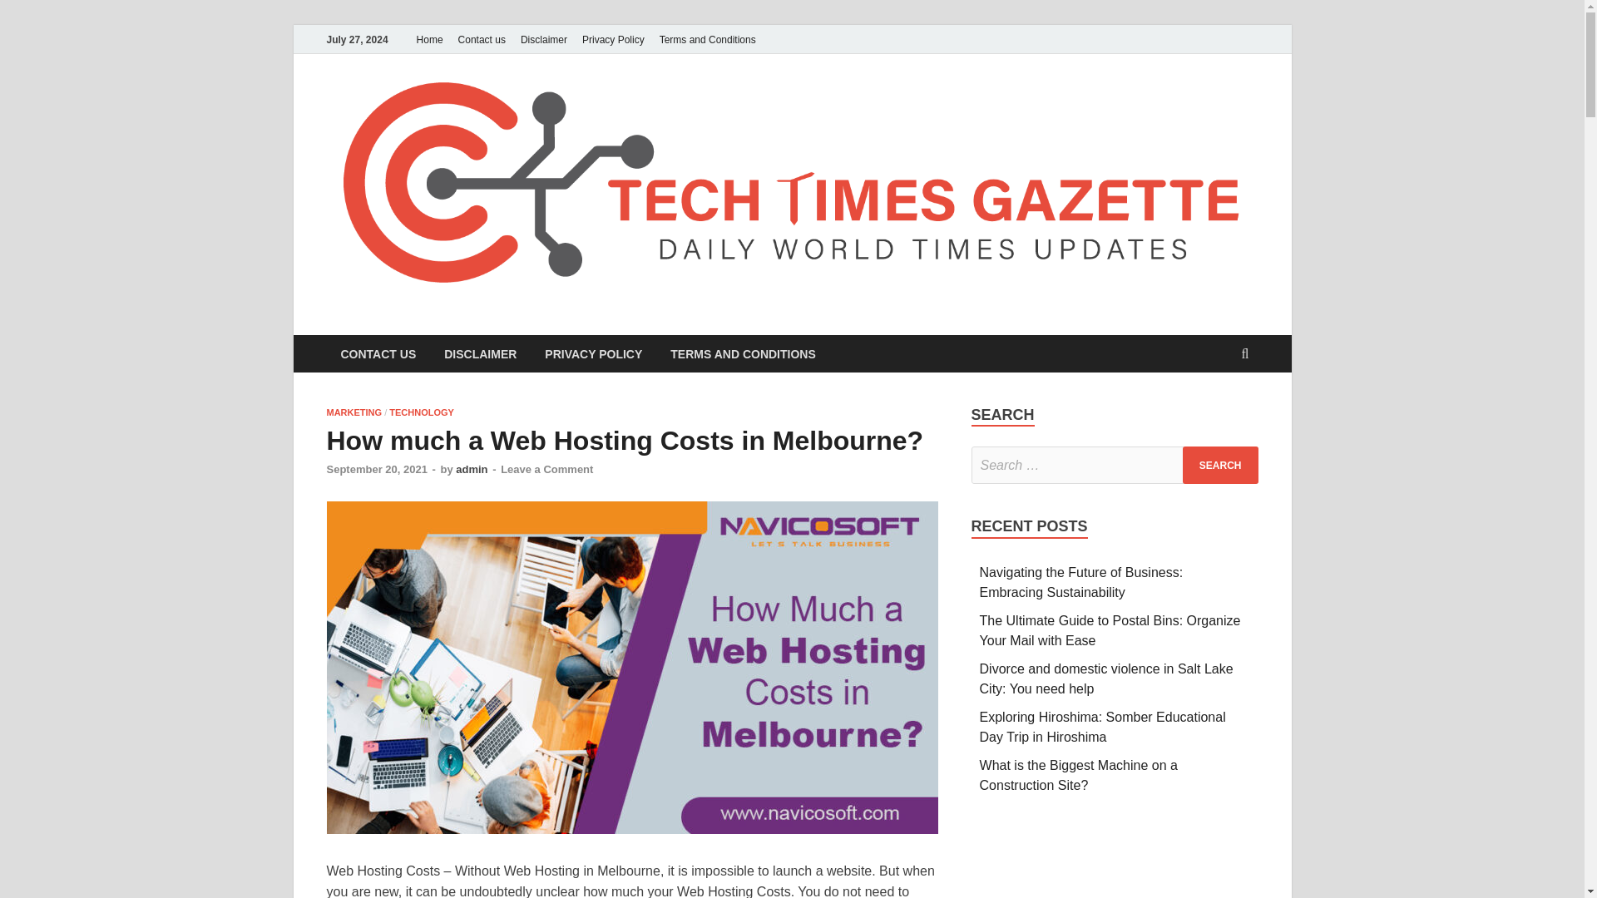 Image resolution: width=1597 pixels, height=898 pixels. What do you see at coordinates (478, 325) in the screenshot?
I see `Tech Times Gazette` at bounding box center [478, 325].